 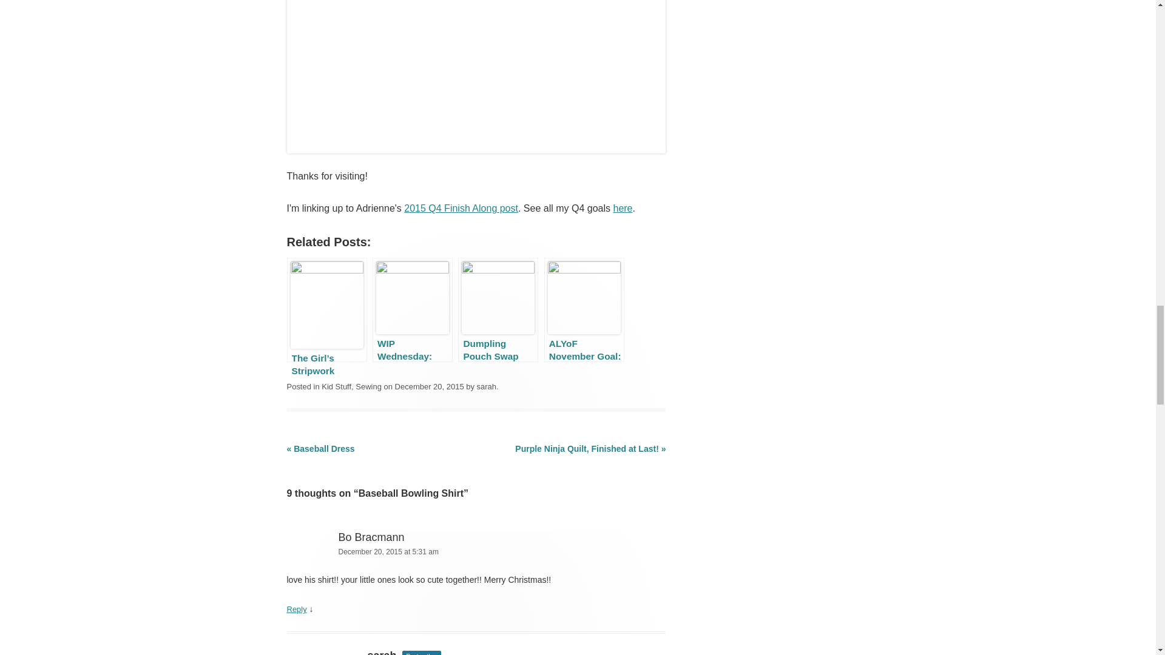 What do you see at coordinates (476, 552) in the screenshot?
I see `December 20, 2015 at 5:31 am` at bounding box center [476, 552].